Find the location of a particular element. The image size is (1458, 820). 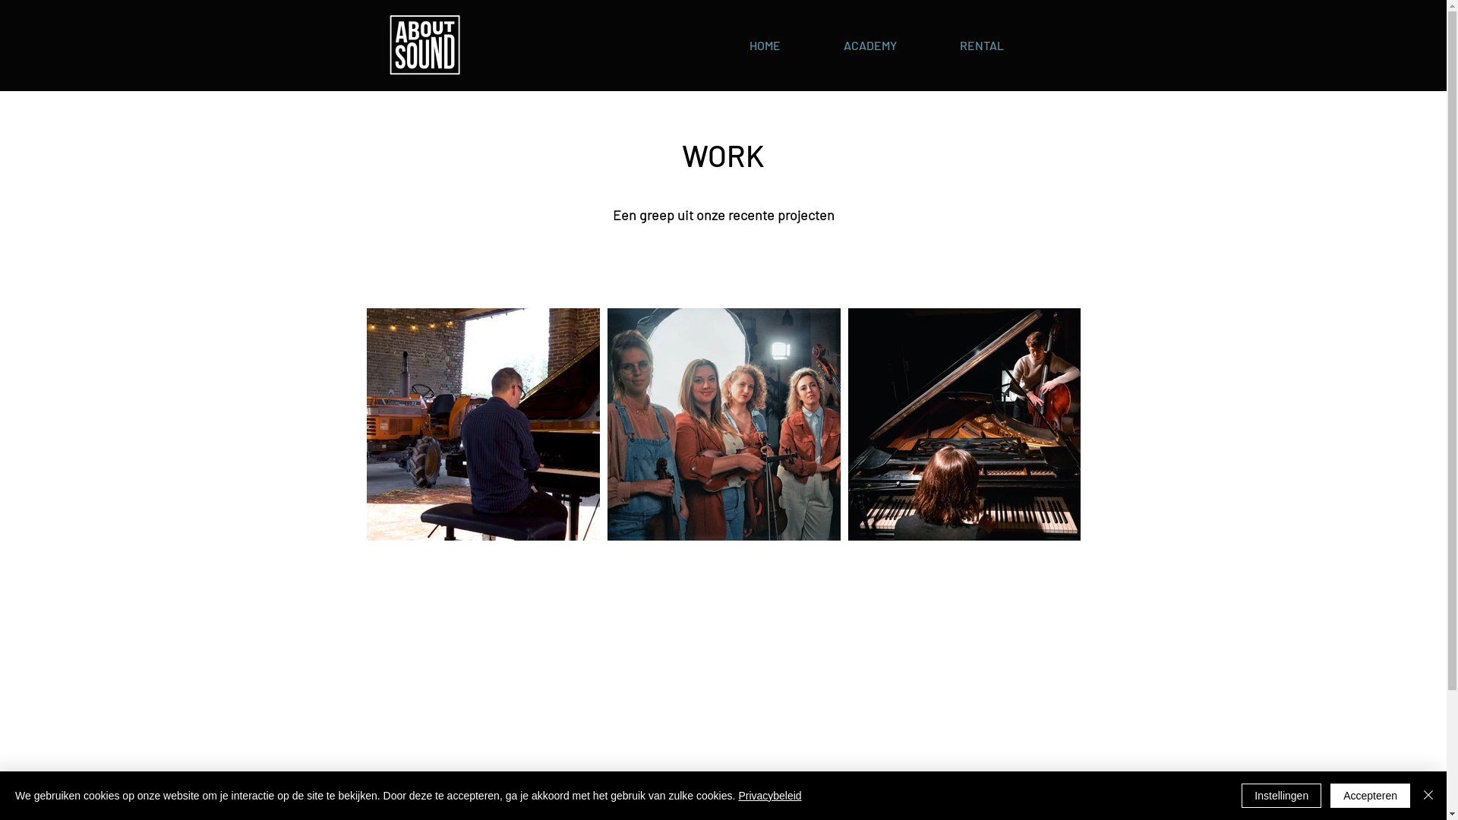

HOME is located at coordinates (765, 46).